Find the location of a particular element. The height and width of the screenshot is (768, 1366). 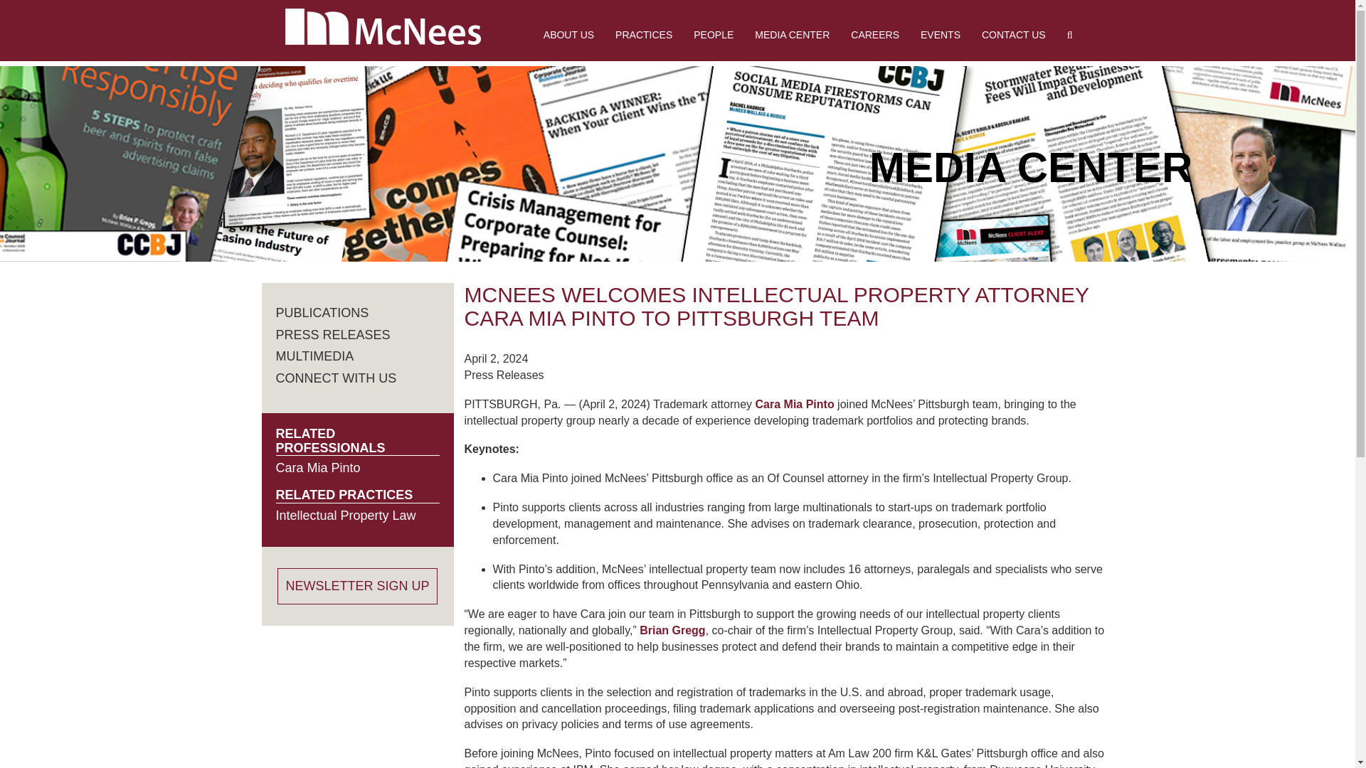

PUBLICATIONS is located at coordinates (322, 313).